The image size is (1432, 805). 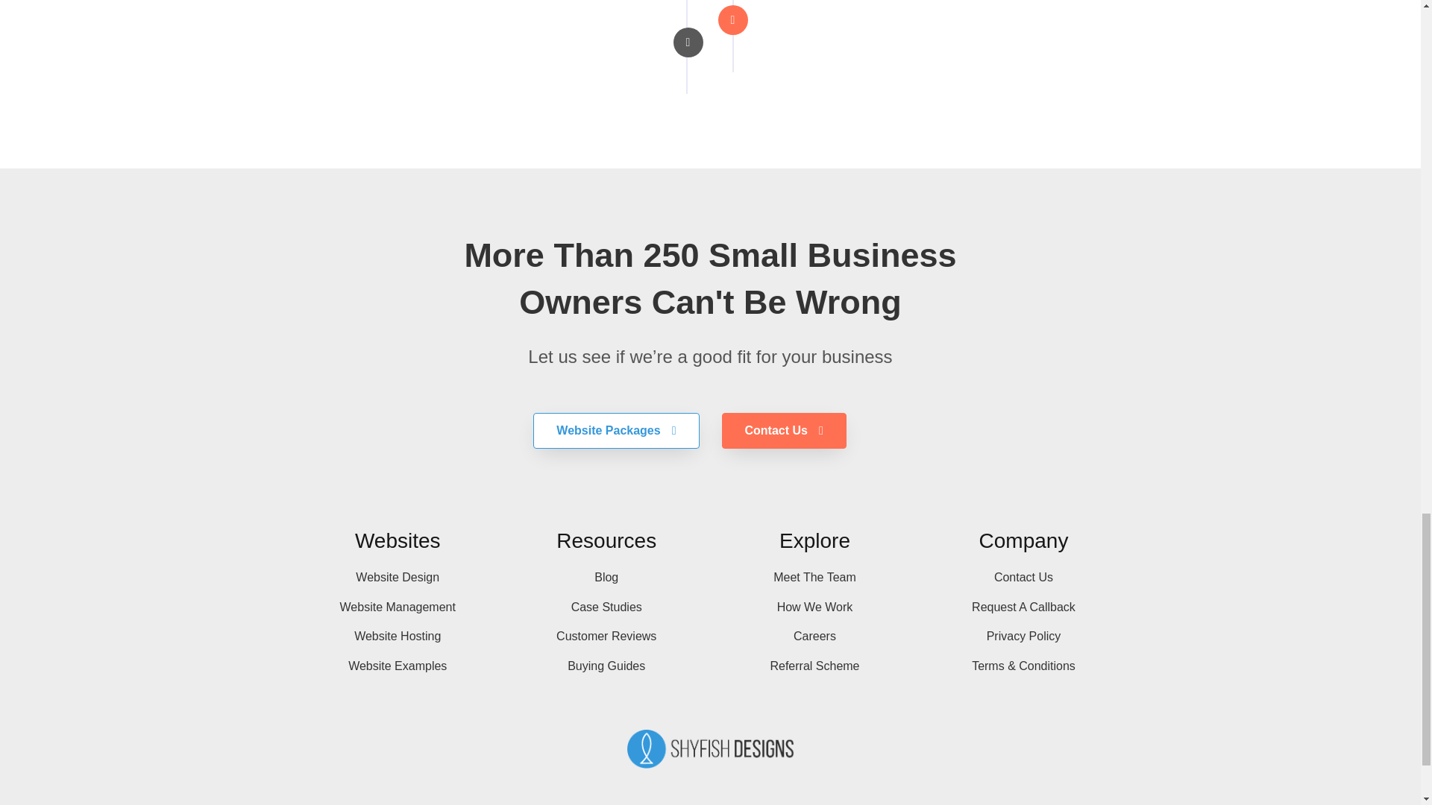 I want to click on Website Design, so click(x=397, y=577).